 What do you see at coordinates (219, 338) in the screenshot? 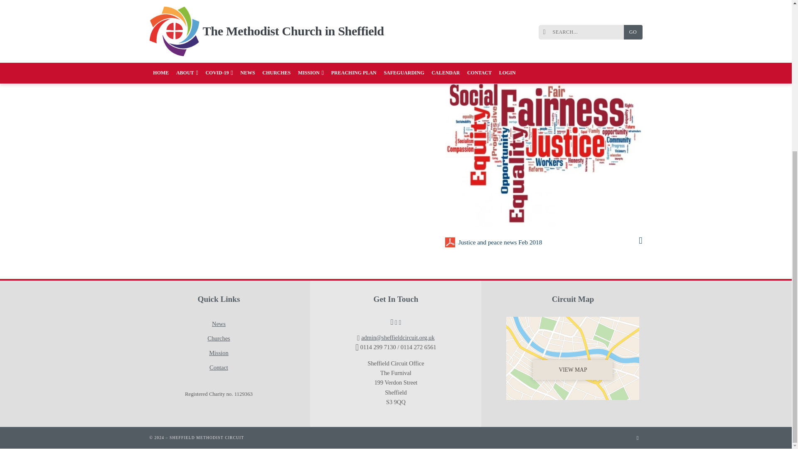
I see `Churches` at bounding box center [219, 338].